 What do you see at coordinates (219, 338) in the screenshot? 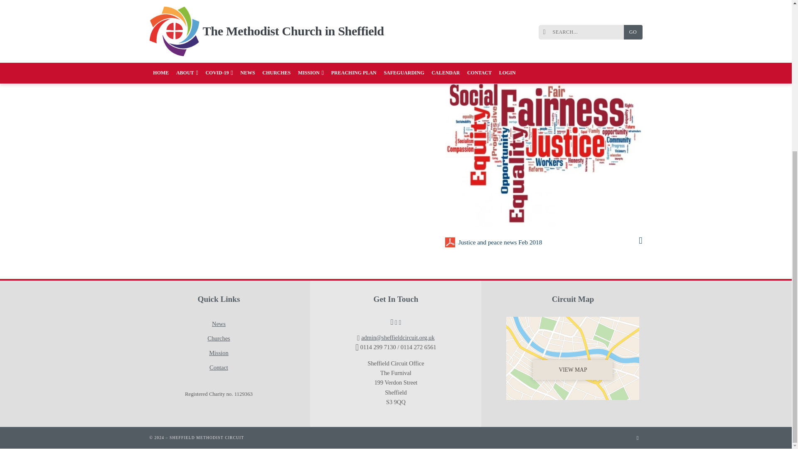
I see `Churches` at bounding box center [219, 338].